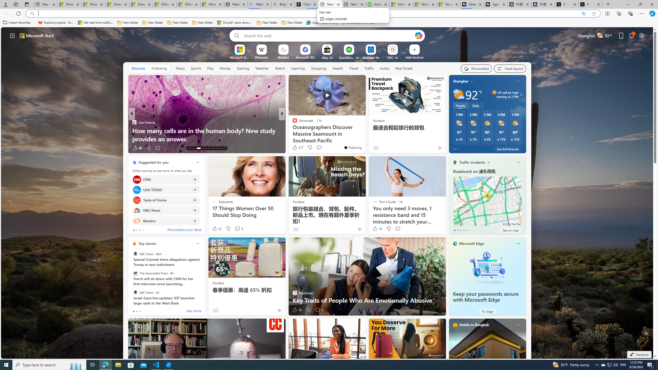 The width and height of the screenshot is (658, 370). I want to click on 479 Like, so click(296, 148).